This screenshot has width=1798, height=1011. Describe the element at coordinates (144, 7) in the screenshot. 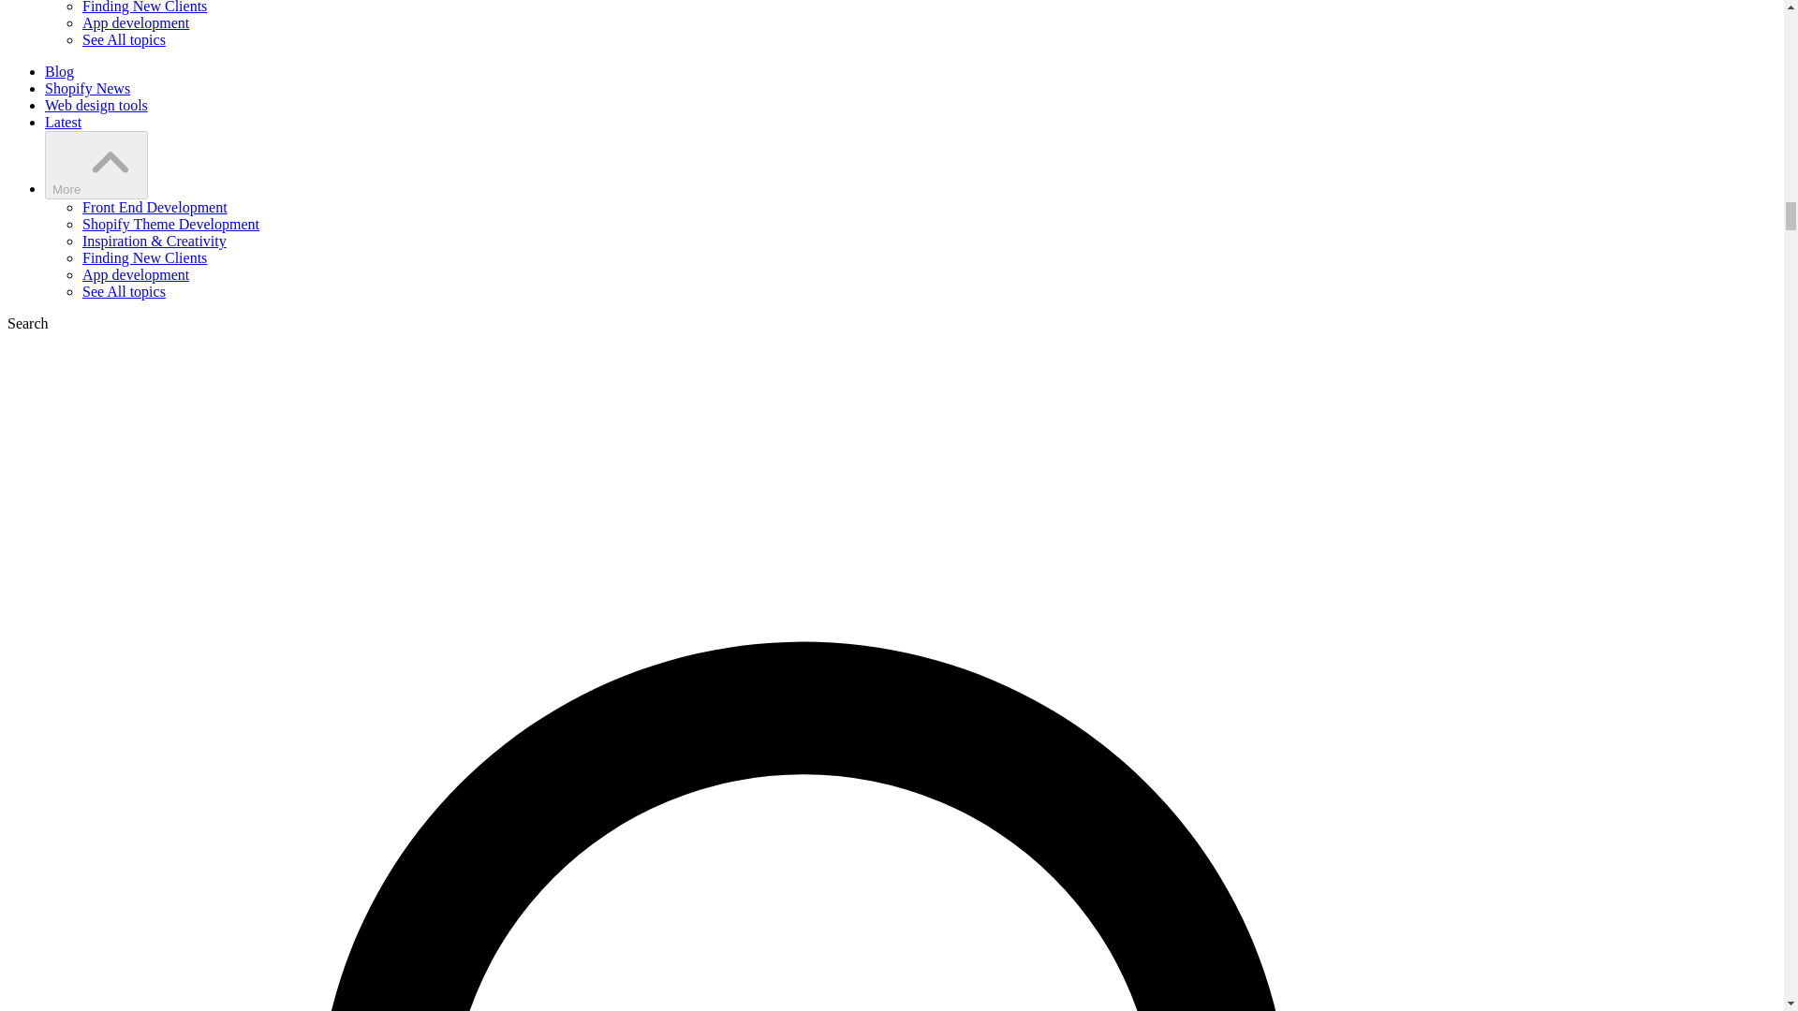

I see `Finding New Clients` at that location.